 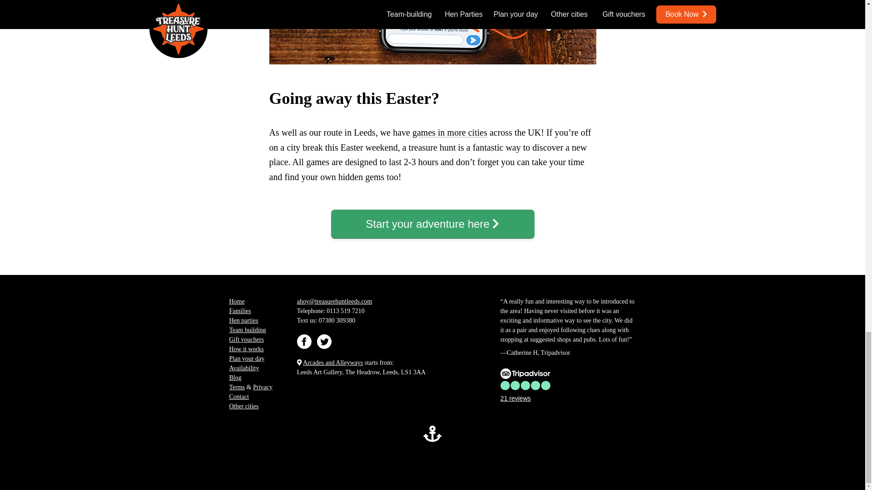 What do you see at coordinates (246, 358) in the screenshot?
I see `Plan your day` at bounding box center [246, 358].